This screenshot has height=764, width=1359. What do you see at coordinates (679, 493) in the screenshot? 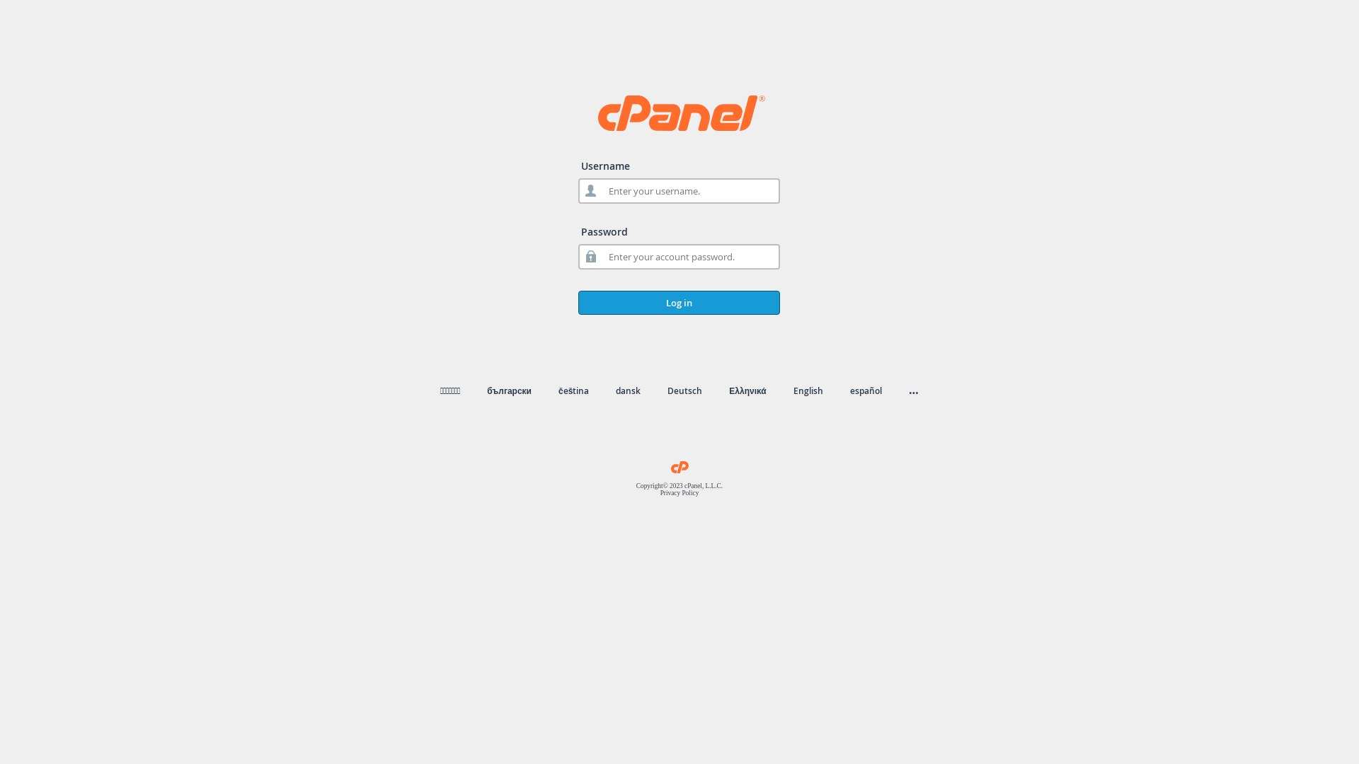
I see `Privacy Policy` at bounding box center [679, 493].